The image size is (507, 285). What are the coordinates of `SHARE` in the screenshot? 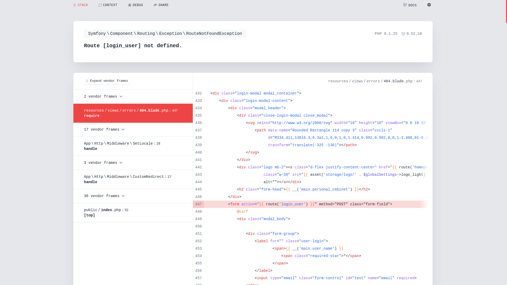 It's located at (161, 5).